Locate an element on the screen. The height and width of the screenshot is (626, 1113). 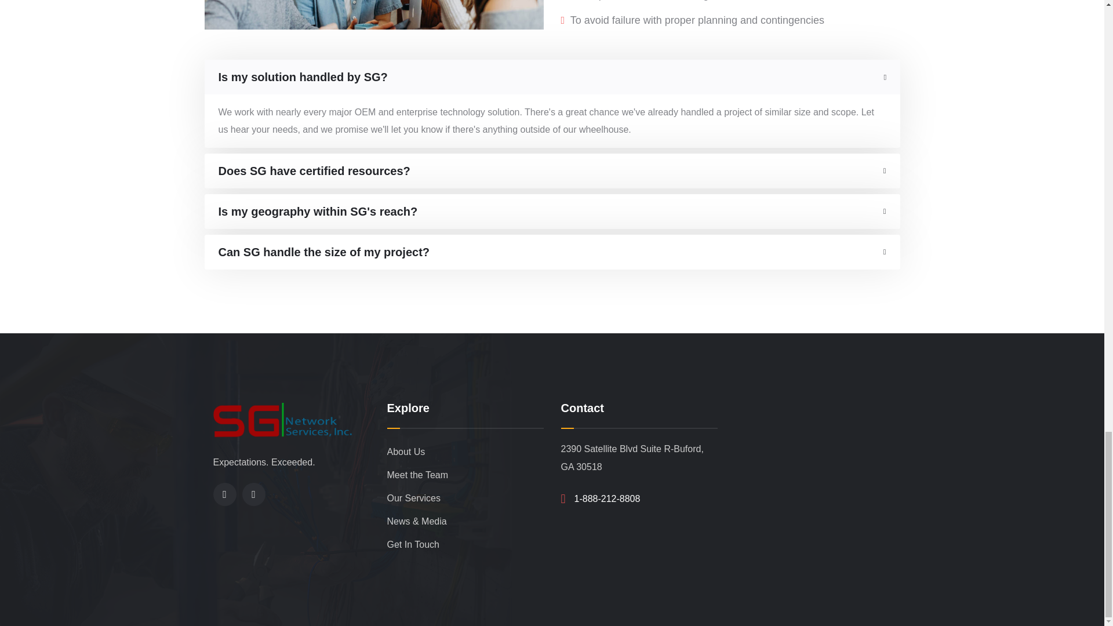
Our Services is located at coordinates (465, 498).